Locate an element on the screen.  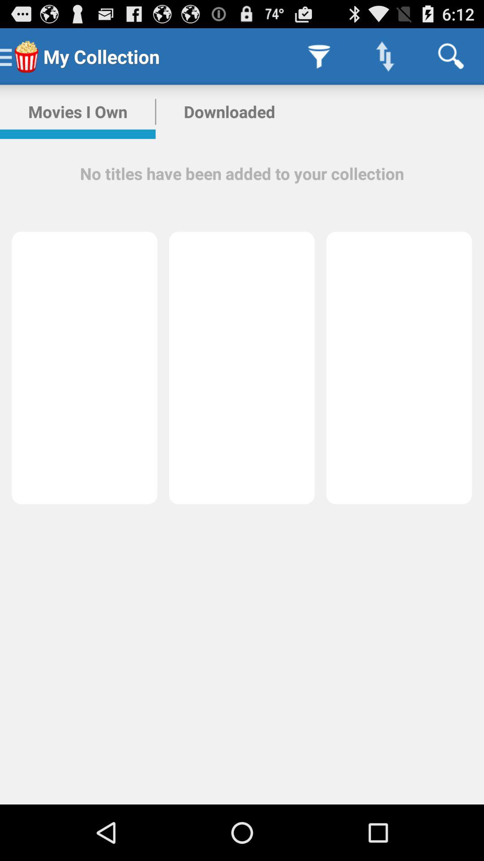
open the app to the right of movies i own is located at coordinates (229, 112).